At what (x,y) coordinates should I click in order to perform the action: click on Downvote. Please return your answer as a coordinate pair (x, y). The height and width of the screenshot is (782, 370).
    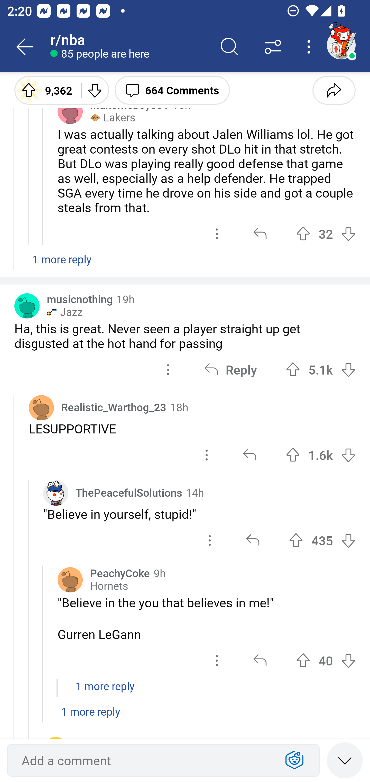
    Looking at the image, I should click on (348, 540).